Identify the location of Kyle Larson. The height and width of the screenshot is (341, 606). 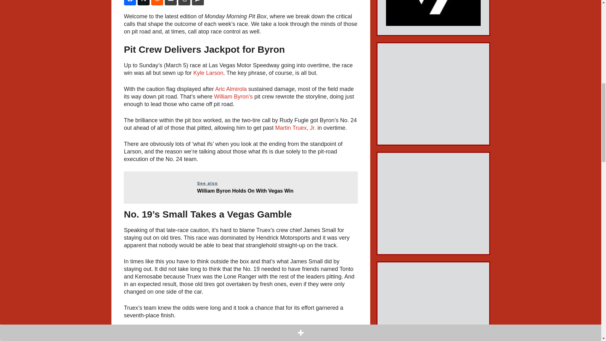
(143, 3).